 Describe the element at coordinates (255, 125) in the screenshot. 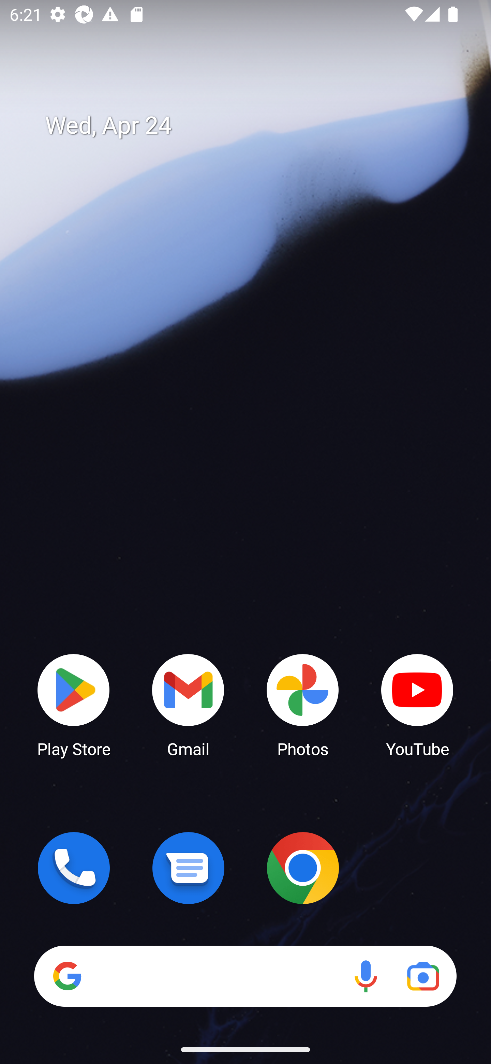

I see `Wed, Apr 24` at that location.